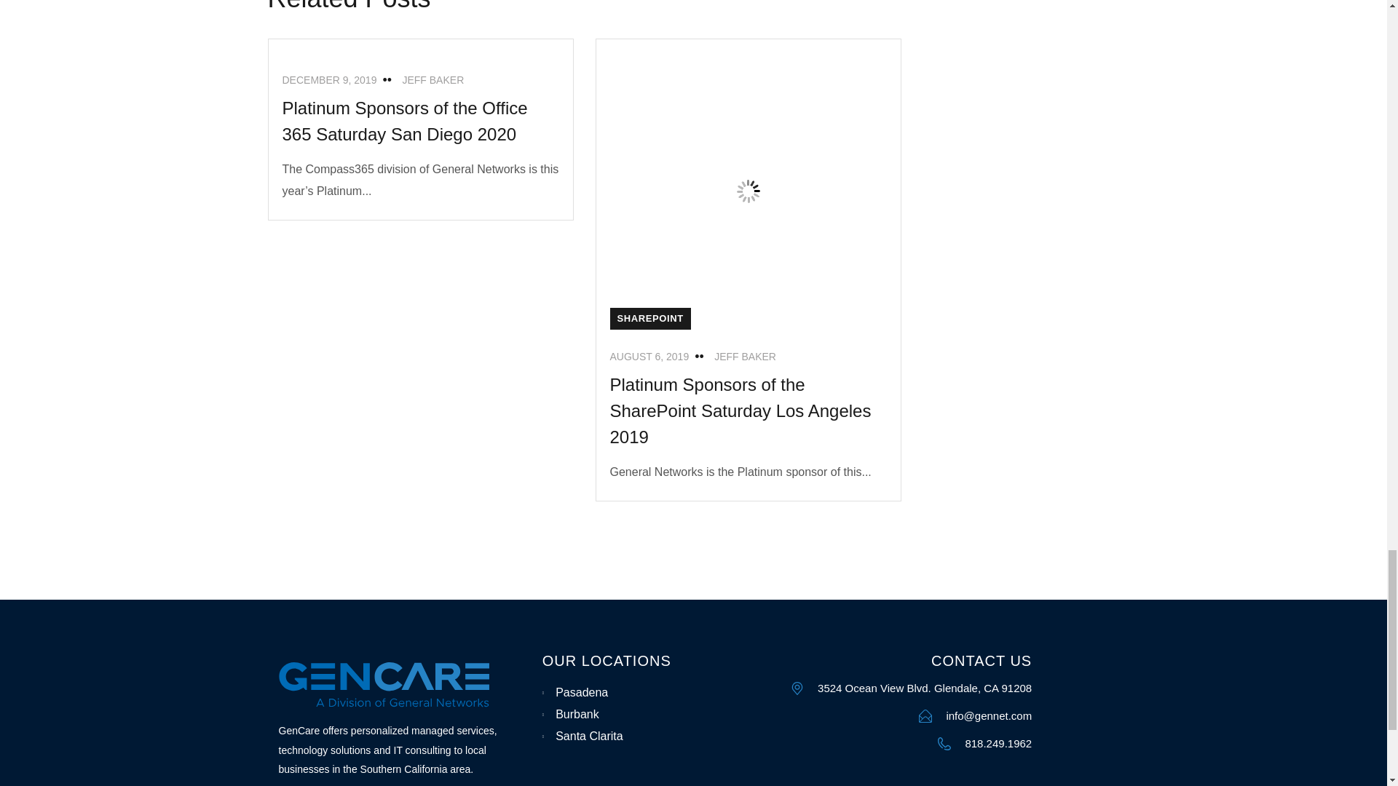 The image size is (1398, 786). I want to click on JEFF BAKER, so click(745, 356).